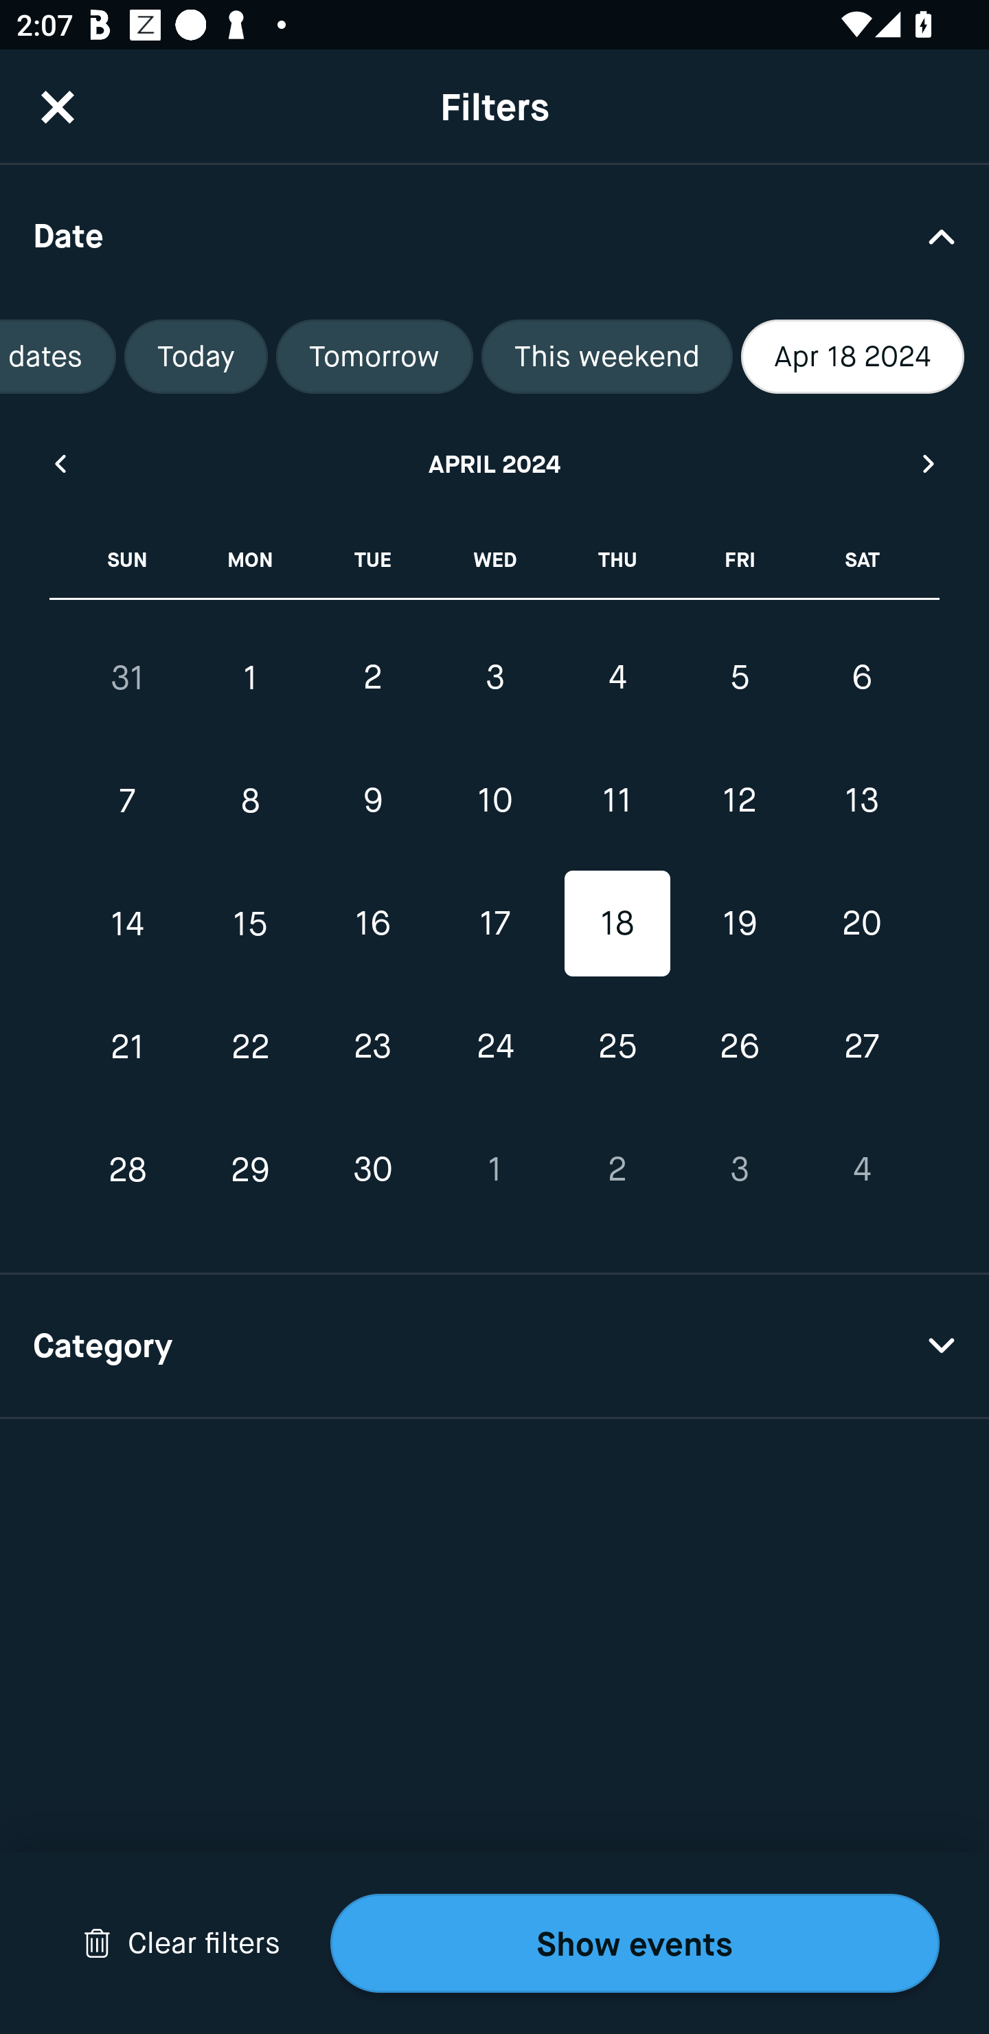 This screenshot has height=2034, width=989. Describe the element at coordinates (372, 1046) in the screenshot. I see `23` at that location.